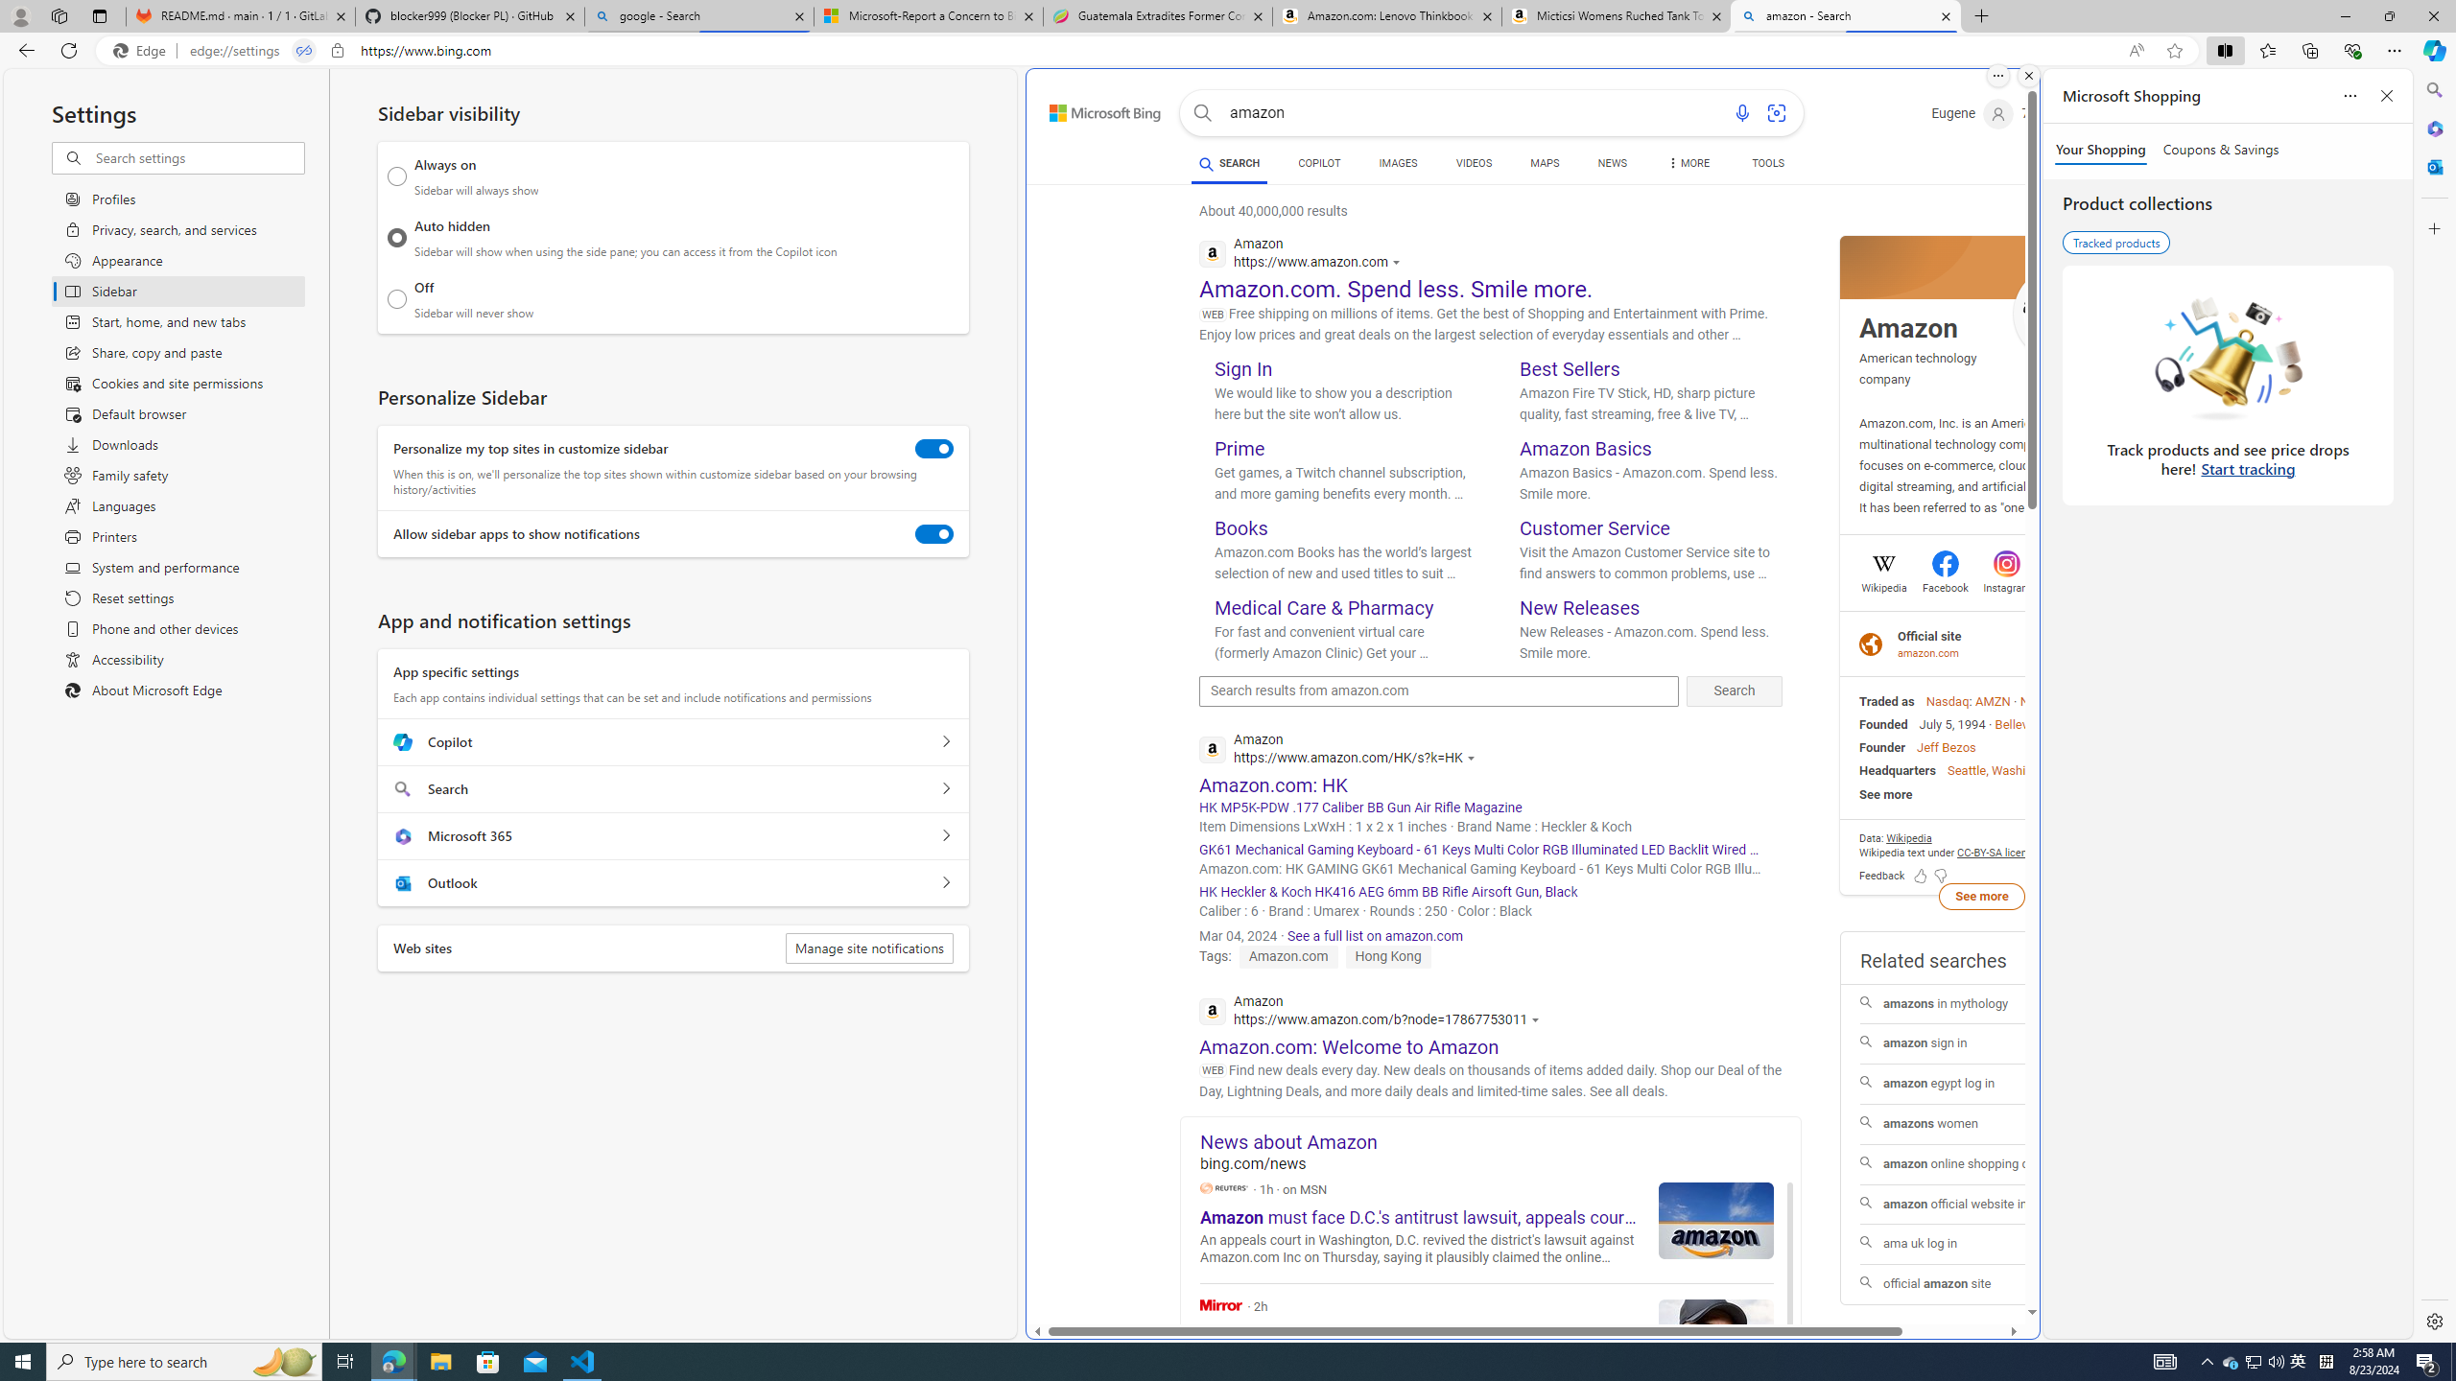 The image size is (2456, 1381). What do you see at coordinates (1883, 724) in the screenshot?
I see `Founded` at bounding box center [1883, 724].